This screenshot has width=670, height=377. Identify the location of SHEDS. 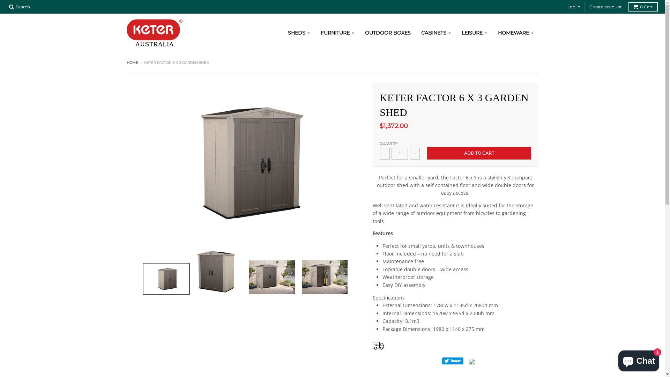
(299, 33).